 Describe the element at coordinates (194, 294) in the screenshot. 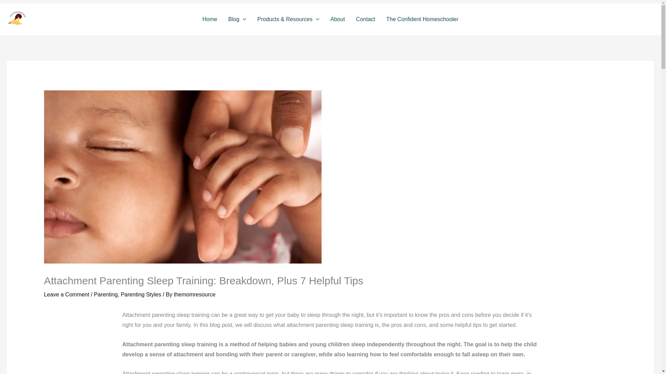

I see `View all posts by themomresource` at that location.